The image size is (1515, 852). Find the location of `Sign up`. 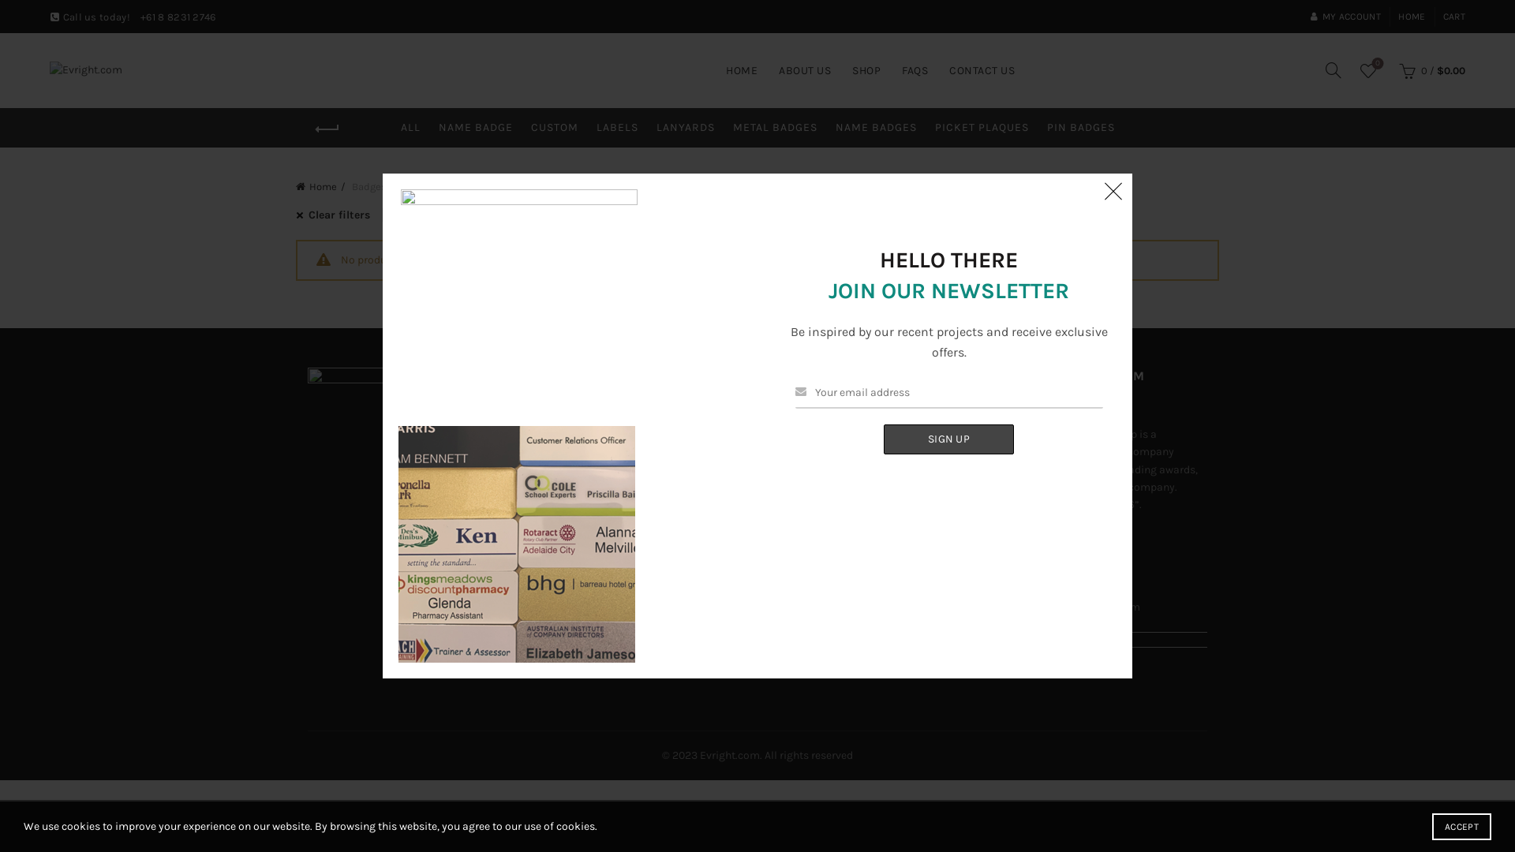

Sign up is located at coordinates (948, 439).